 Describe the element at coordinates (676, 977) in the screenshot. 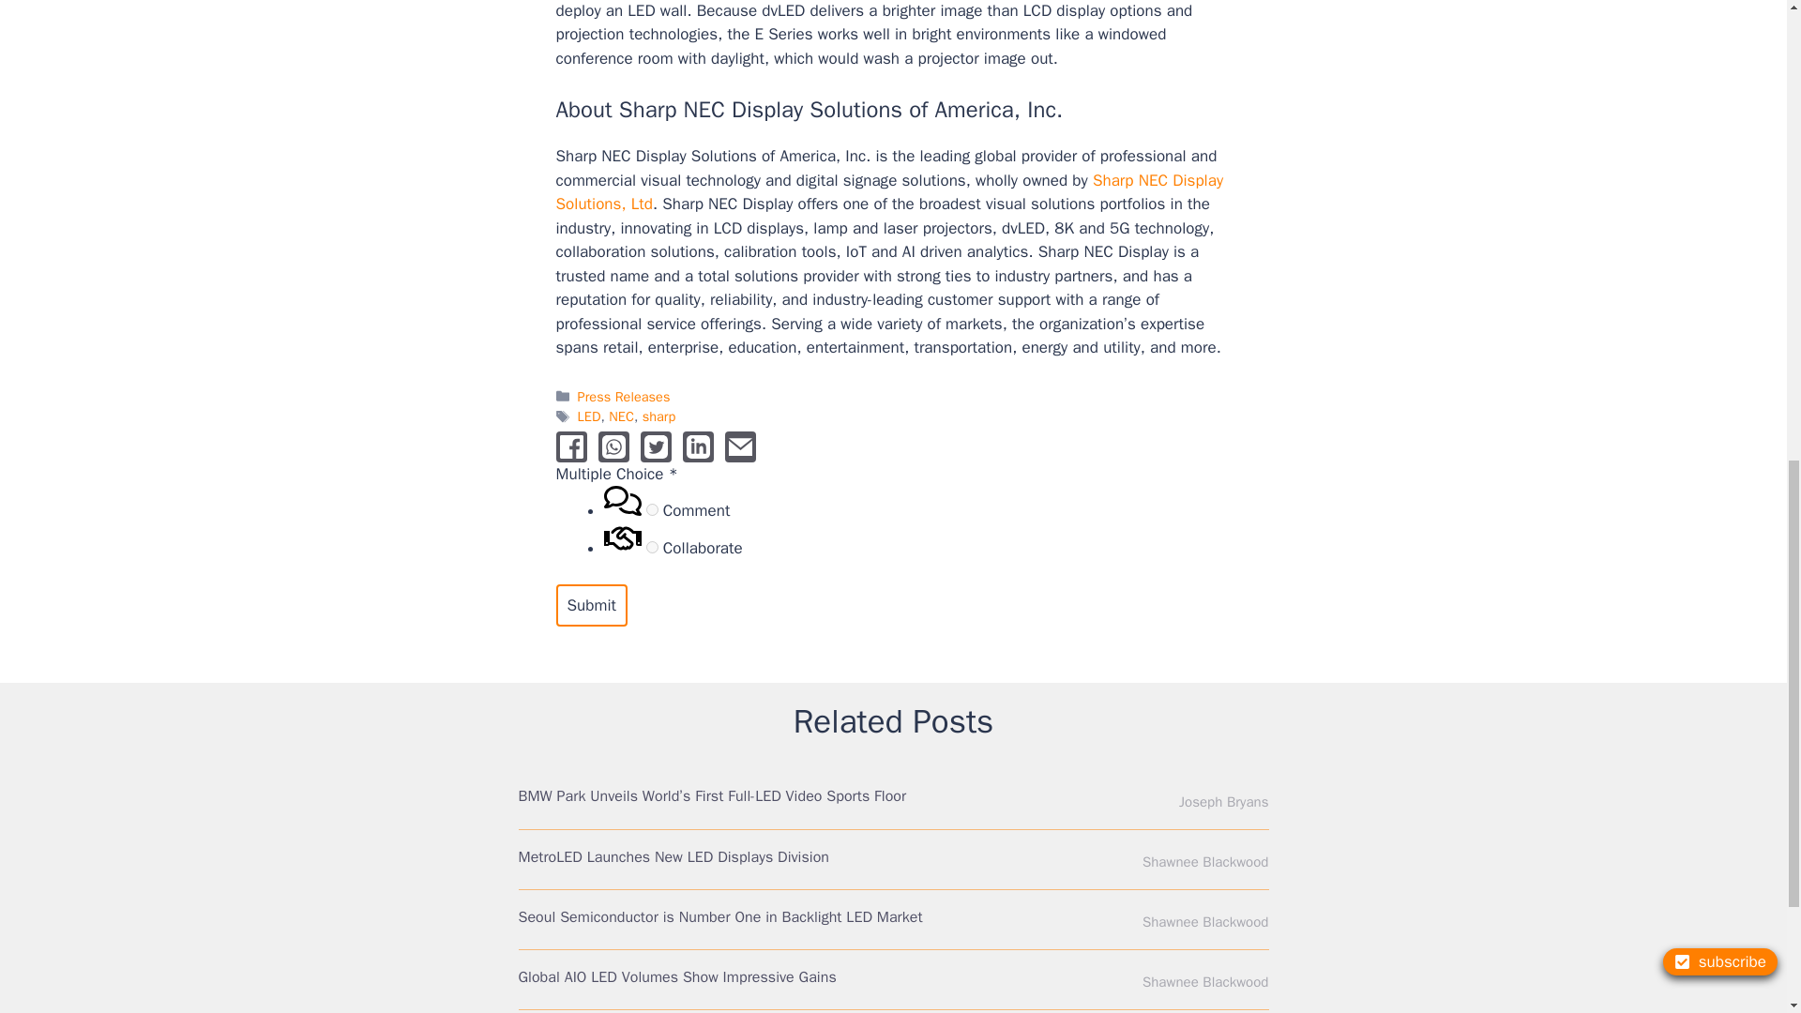

I see `Global AIO LED Volumes Show Impressive Gains` at that location.